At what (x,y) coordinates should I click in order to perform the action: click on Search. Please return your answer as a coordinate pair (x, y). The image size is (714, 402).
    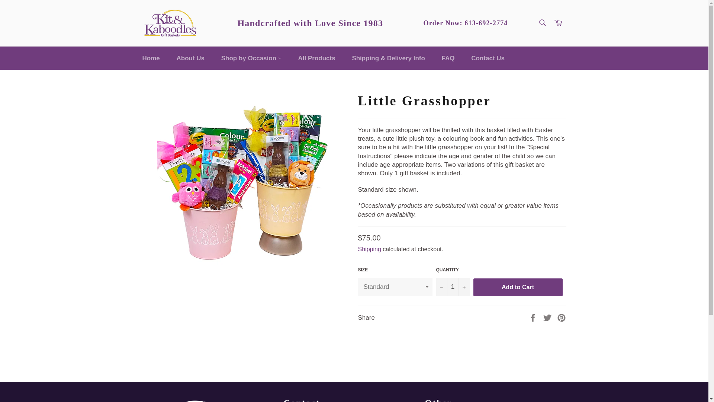
    Looking at the image, I should click on (542, 22).